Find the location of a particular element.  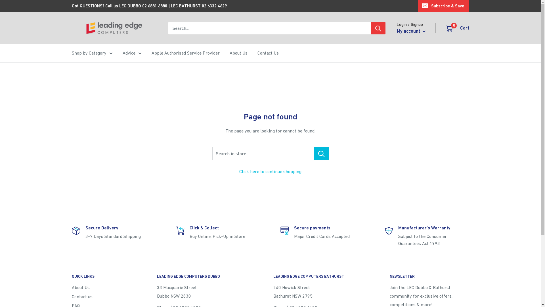

LEADING EDGE COMPUTERS BATHURST is located at coordinates (321, 277).